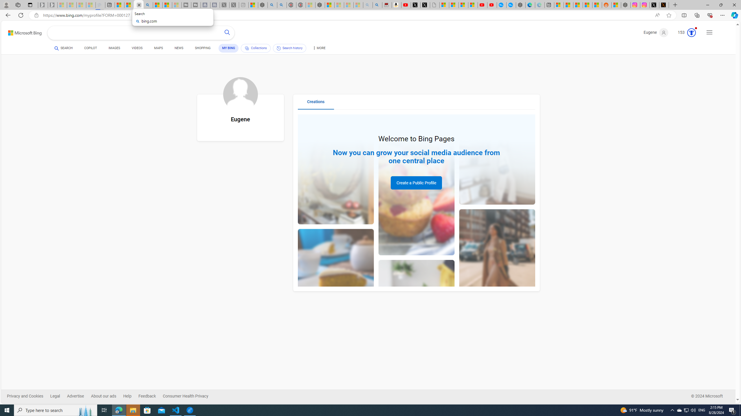 The image size is (741, 416). I want to click on To get missing image descriptions, open the context menu., so click(240, 94).